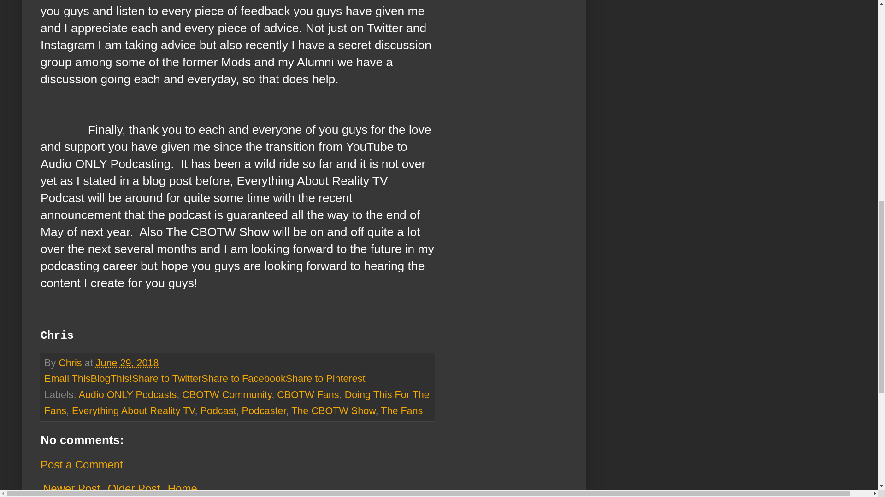 The height and width of the screenshot is (497, 885). Describe the element at coordinates (167, 378) in the screenshot. I see `Share to Twitter` at that location.